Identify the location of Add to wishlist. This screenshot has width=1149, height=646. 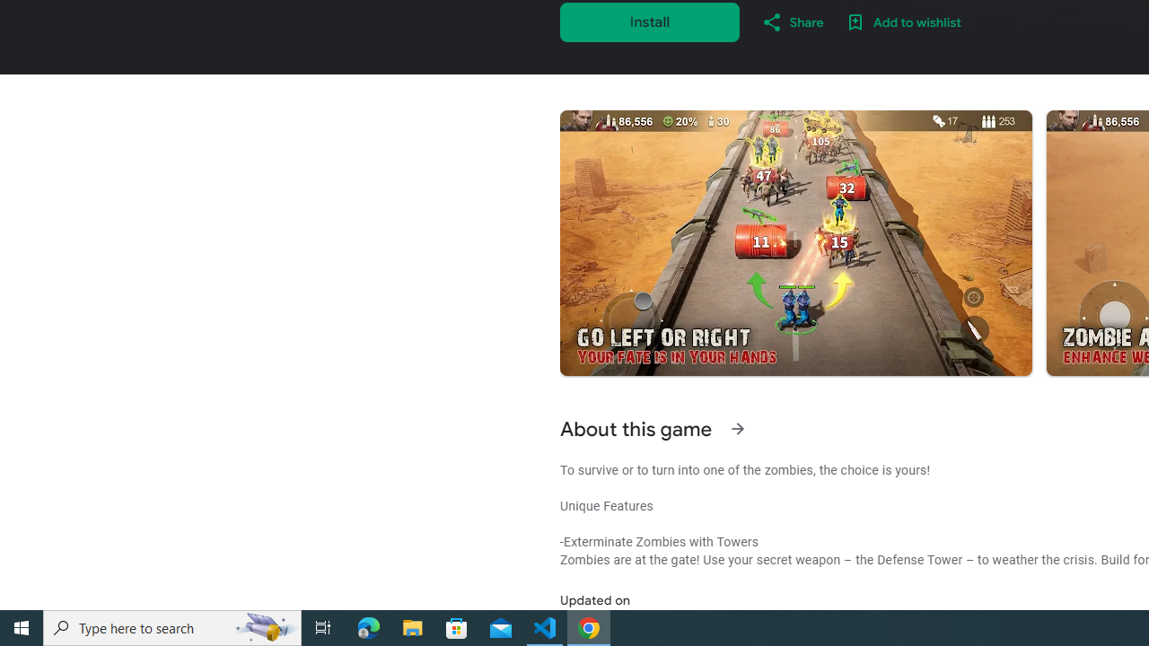
(903, 22).